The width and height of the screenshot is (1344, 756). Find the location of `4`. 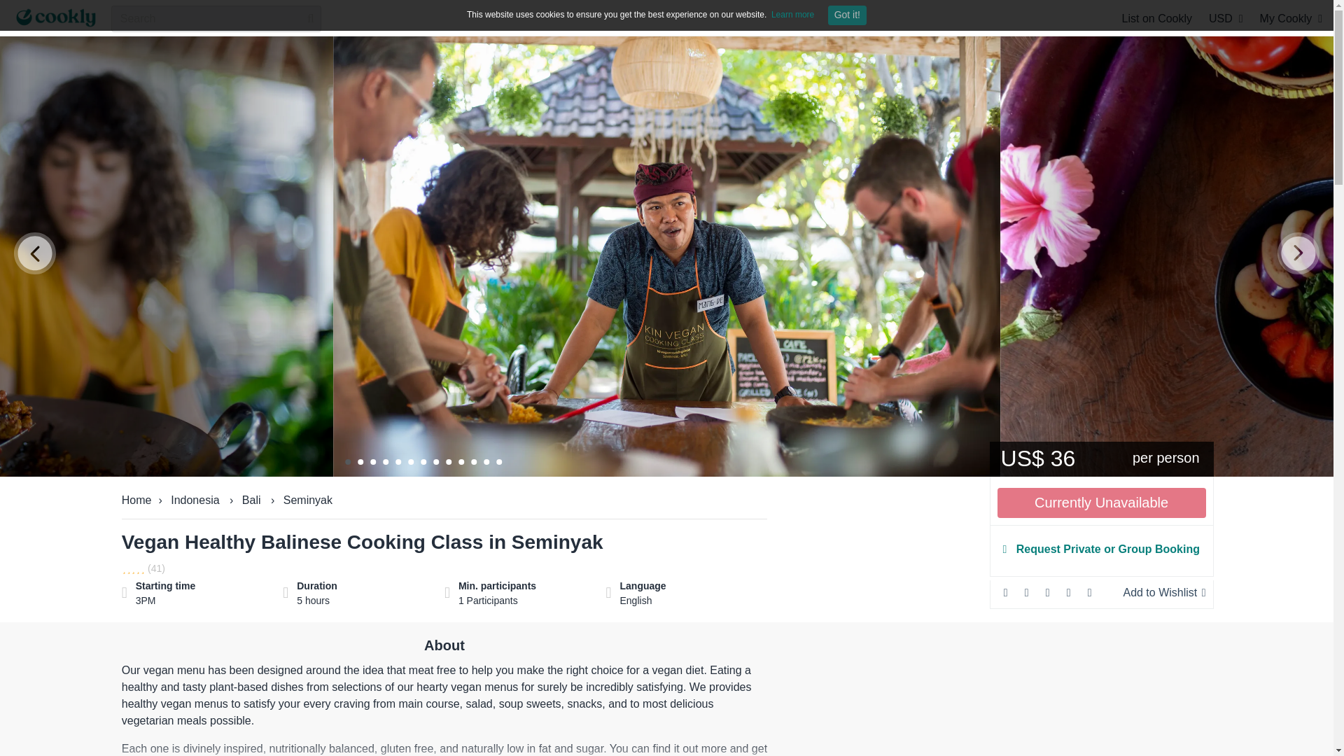

4 is located at coordinates (385, 462).